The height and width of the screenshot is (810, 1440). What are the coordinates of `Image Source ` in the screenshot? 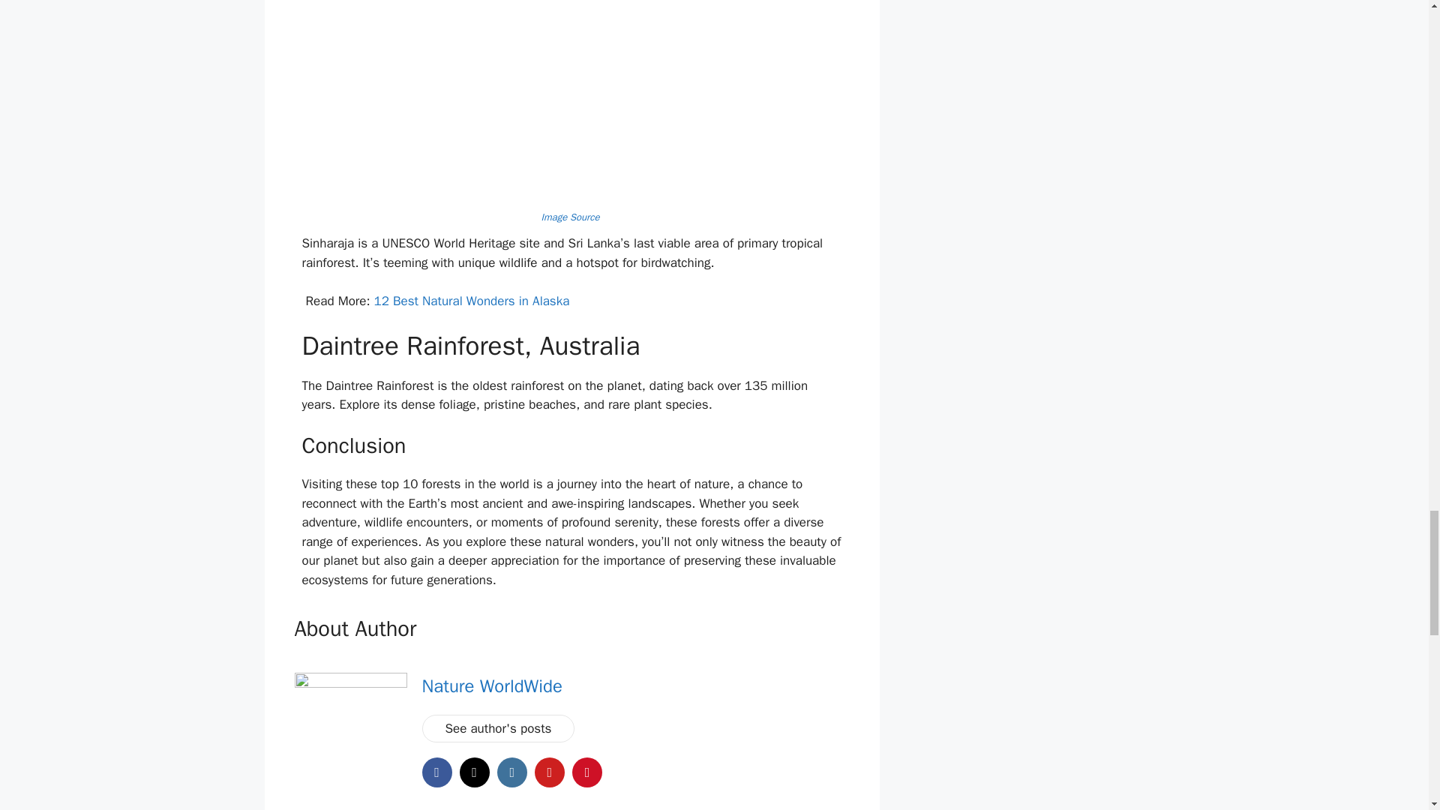 It's located at (571, 217).